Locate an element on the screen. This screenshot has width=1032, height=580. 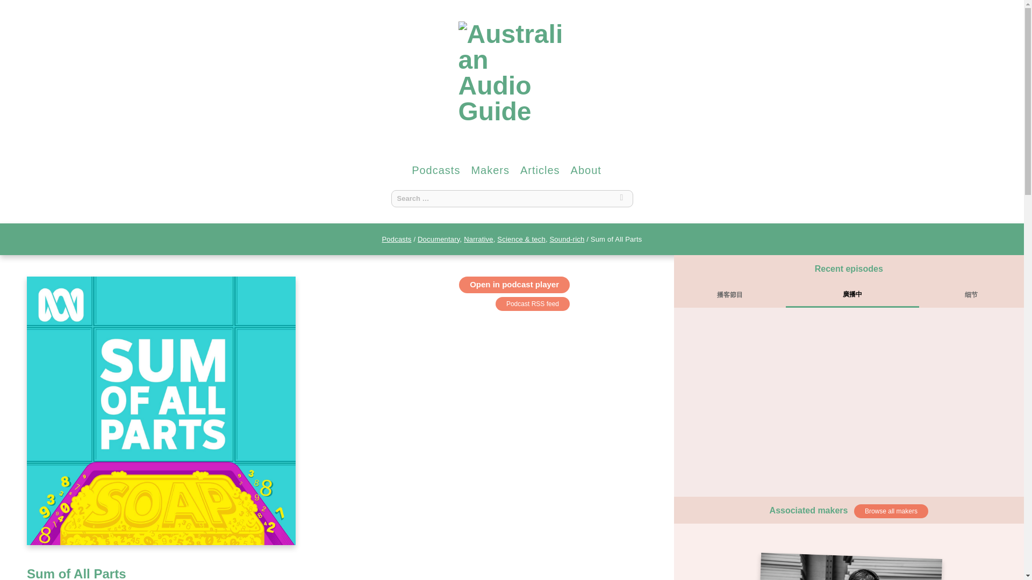
About is located at coordinates (586, 170).